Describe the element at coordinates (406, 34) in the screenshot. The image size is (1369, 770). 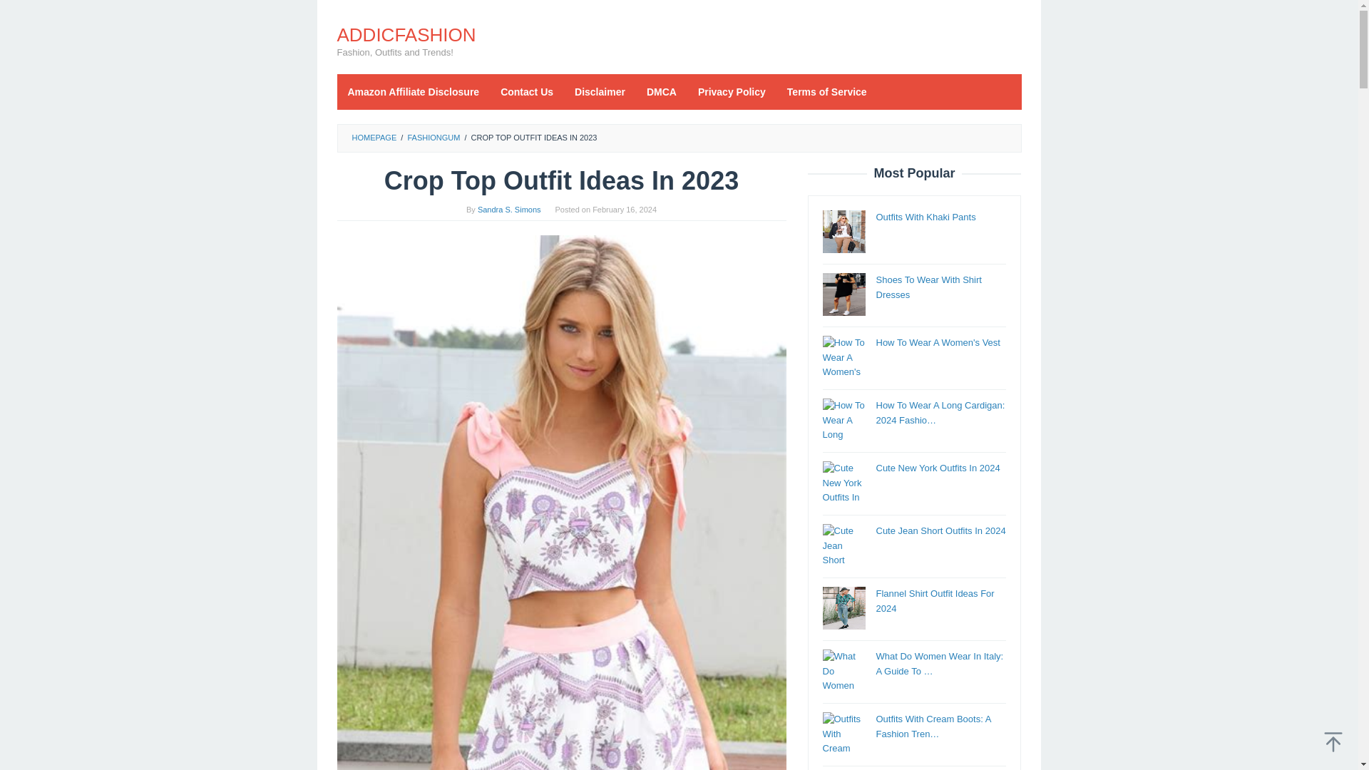
I see `ADDICFASHION` at that location.